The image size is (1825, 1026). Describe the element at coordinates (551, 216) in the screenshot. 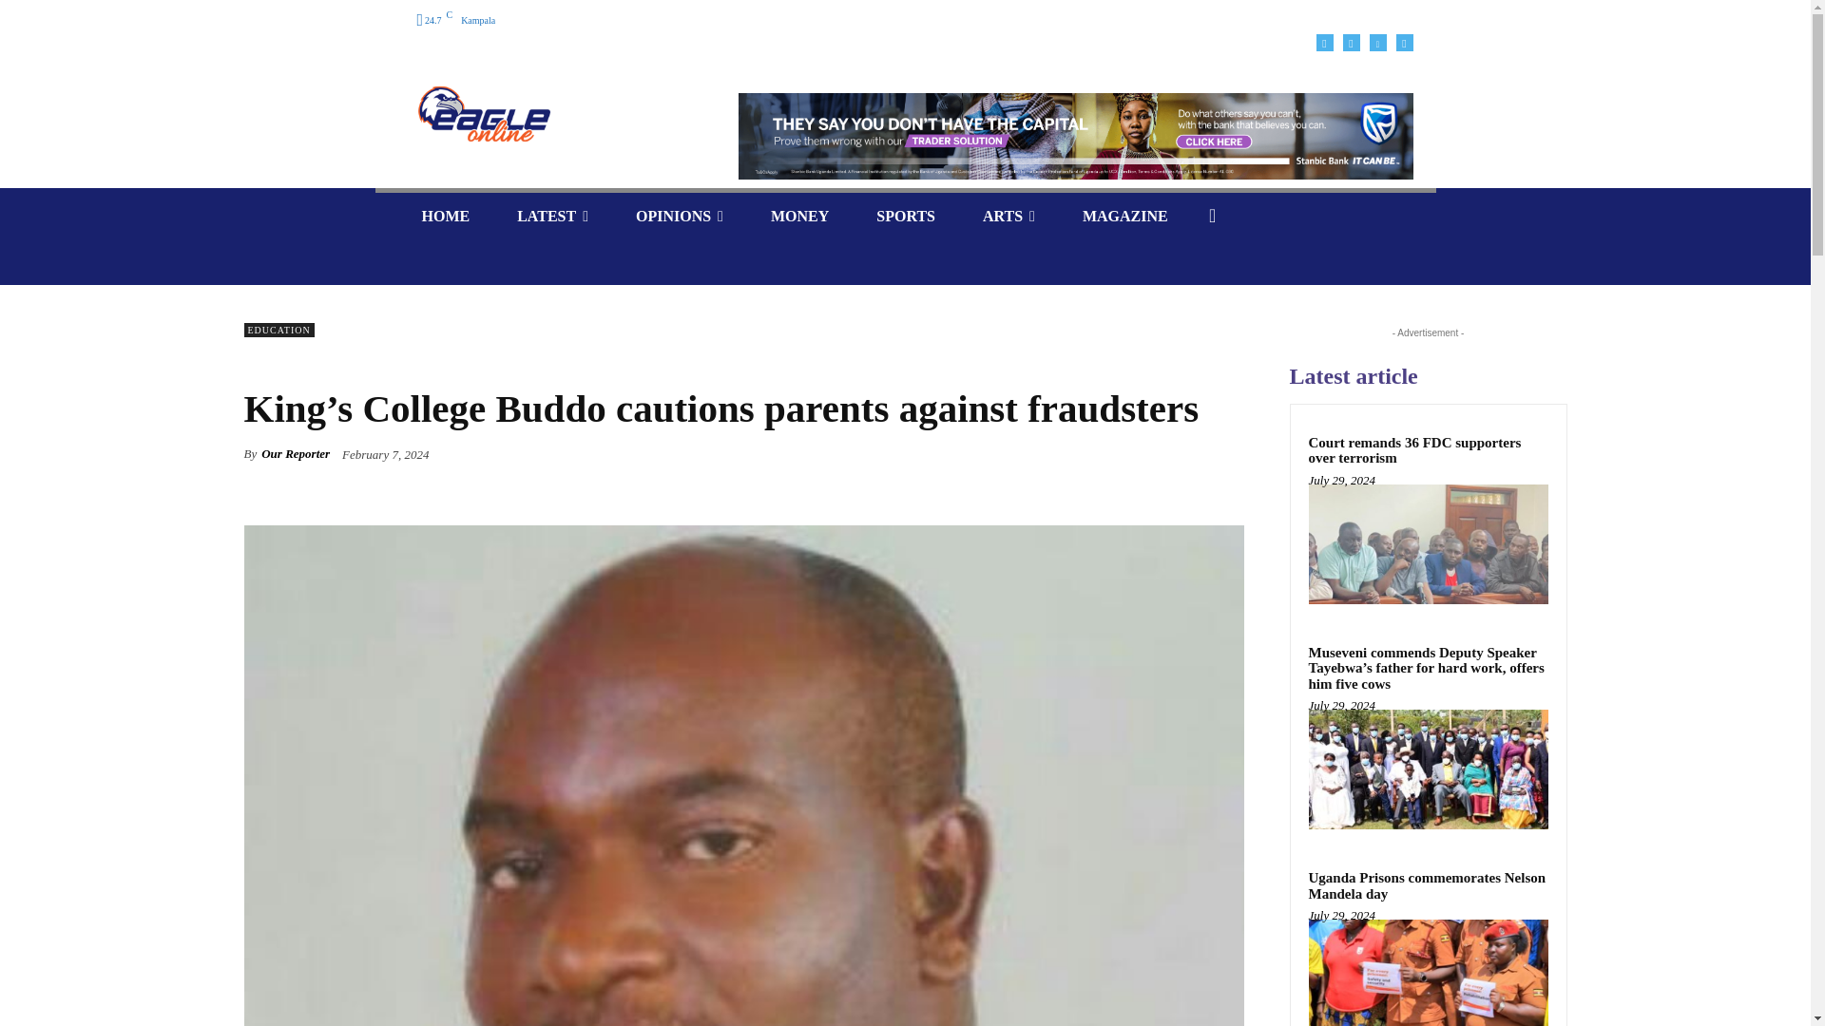

I see `LATEST` at that location.